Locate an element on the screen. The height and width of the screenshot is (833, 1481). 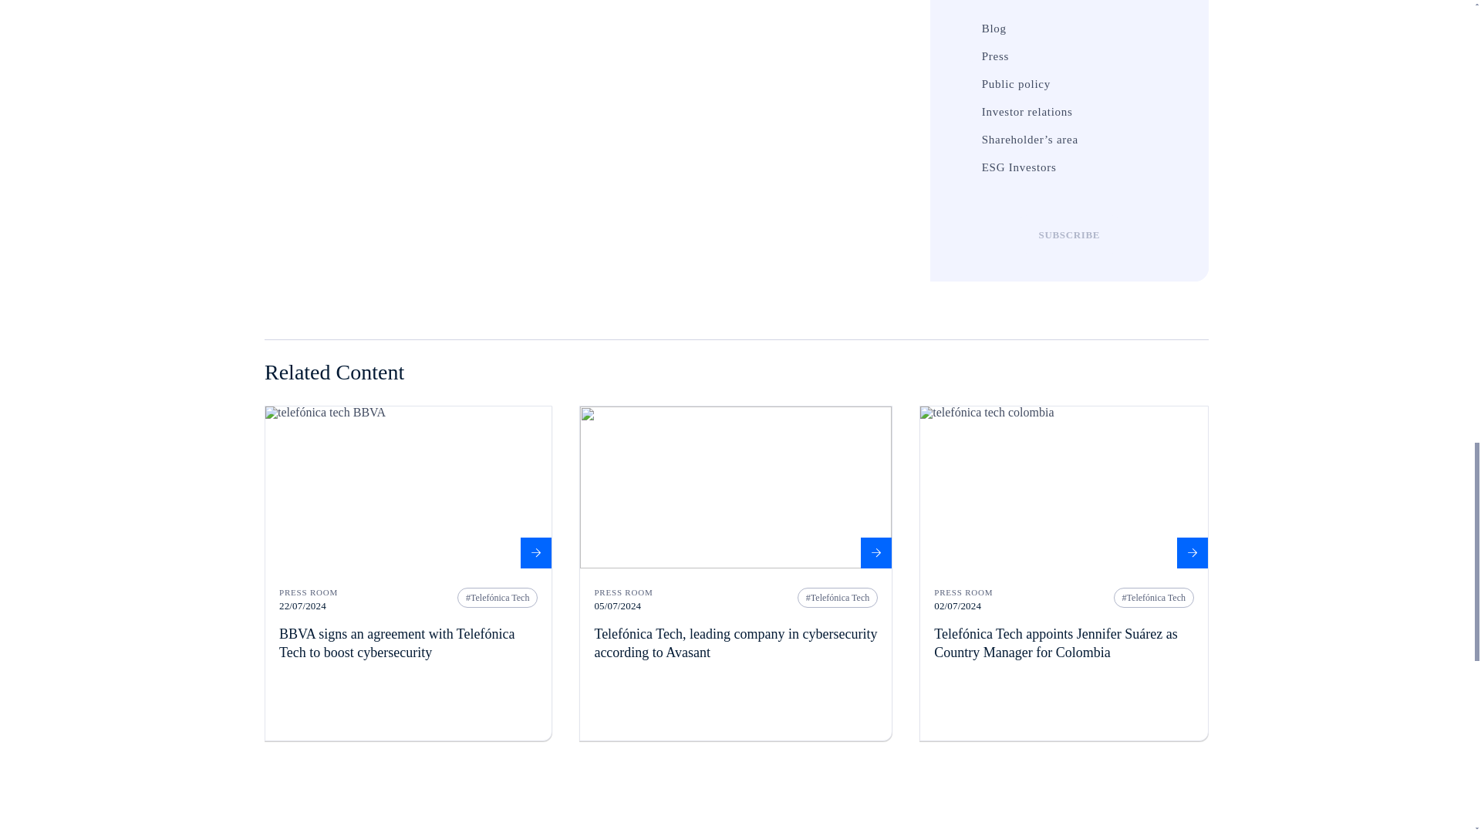
Blog is located at coordinates (964, 29).